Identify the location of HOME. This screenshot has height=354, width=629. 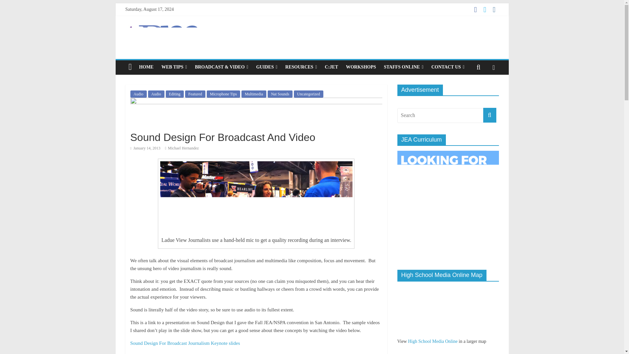
(146, 67).